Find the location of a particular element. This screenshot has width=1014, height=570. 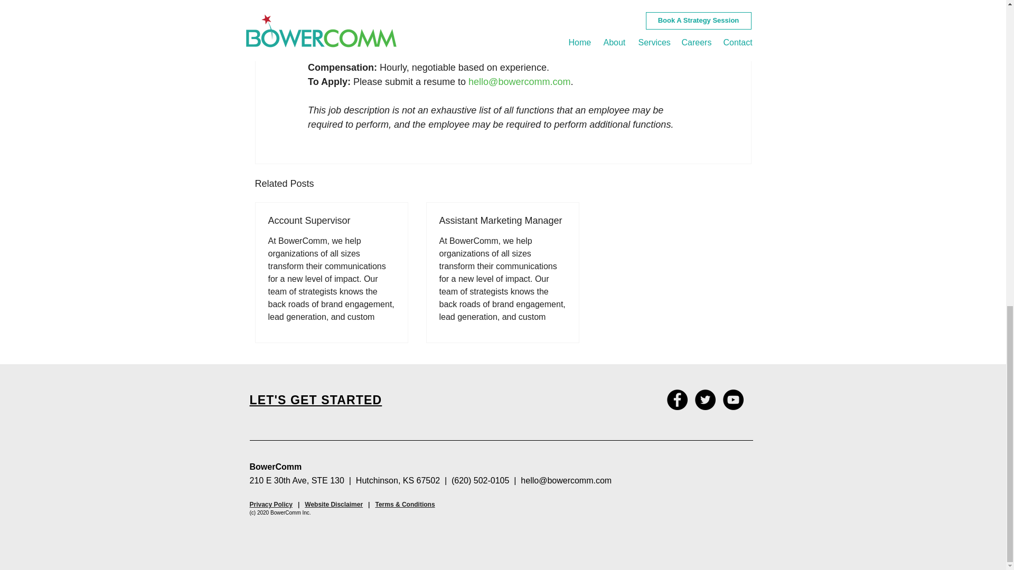

LET'S GET STARTED is located at coordinates (316, 400).